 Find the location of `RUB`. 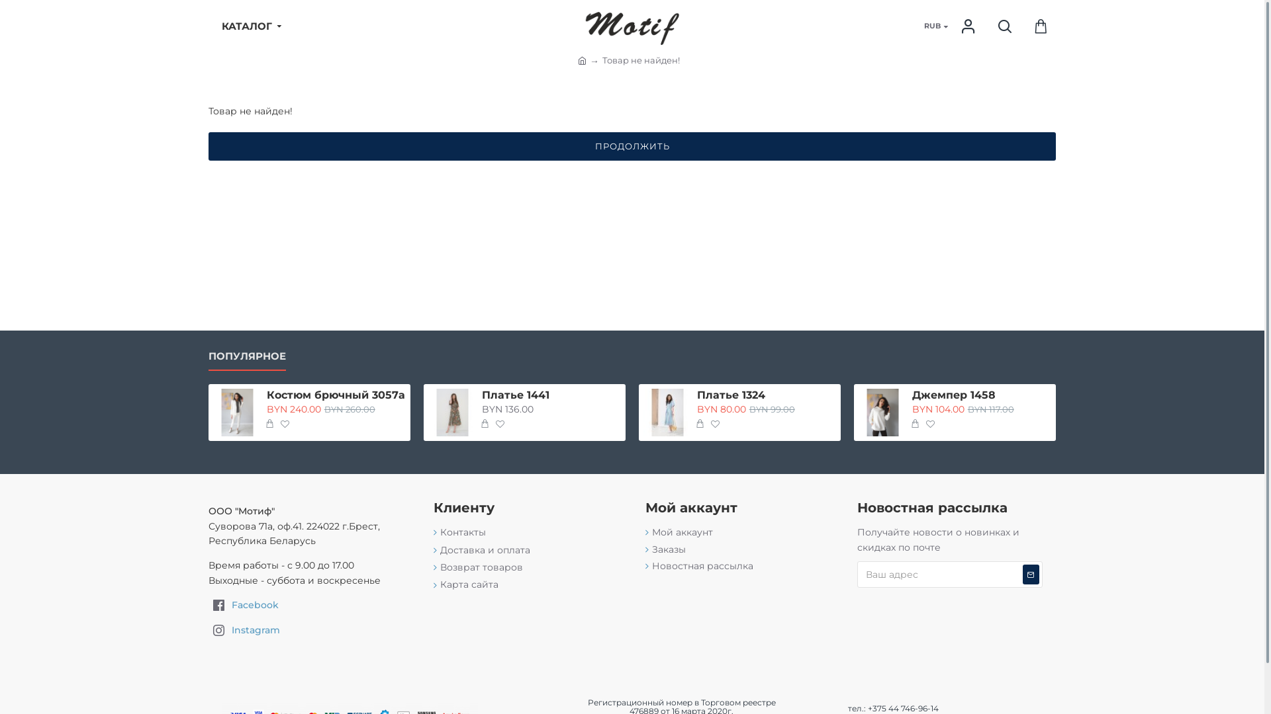

RUB is located at coordinates (931, 26).